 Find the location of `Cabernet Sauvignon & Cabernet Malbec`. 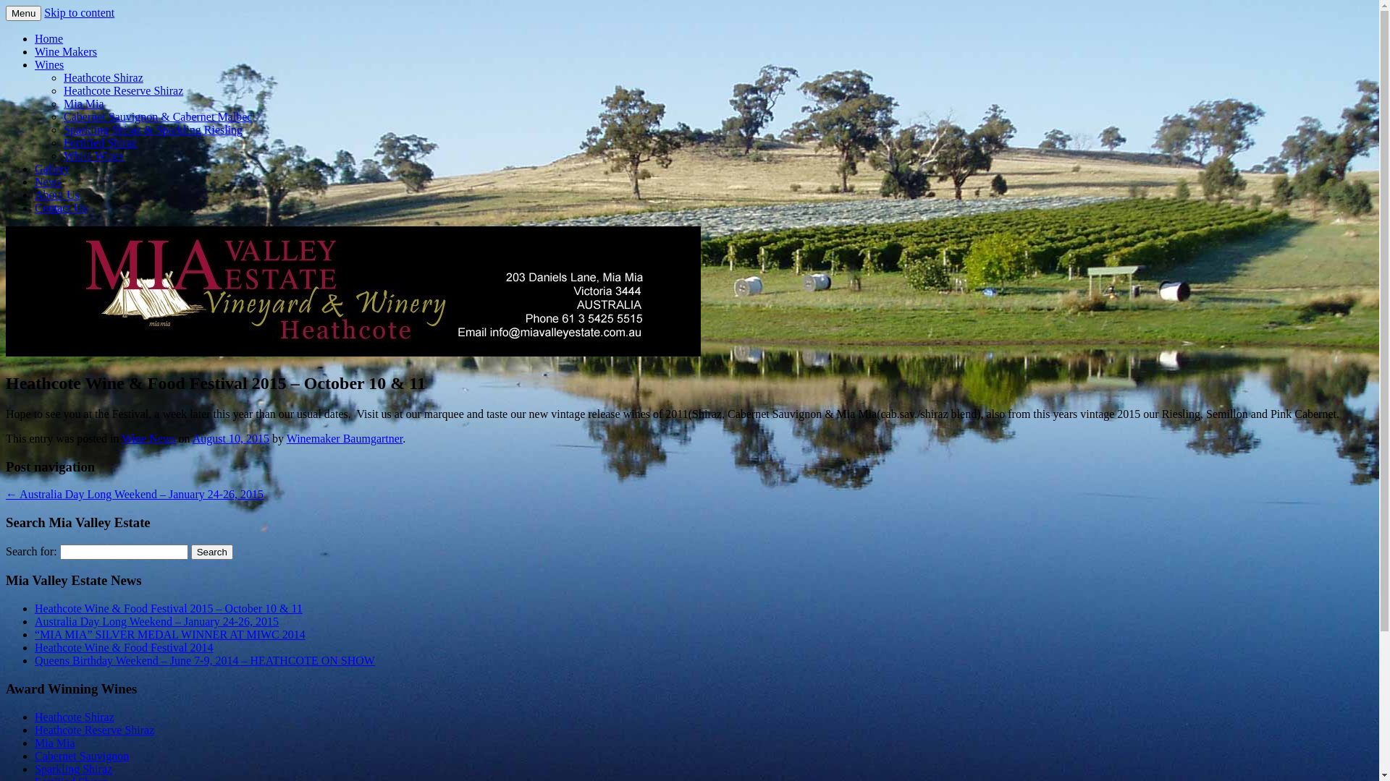

Cabernet Sauvignon & Cabernet Malbec is located at coordinates (158, 117).